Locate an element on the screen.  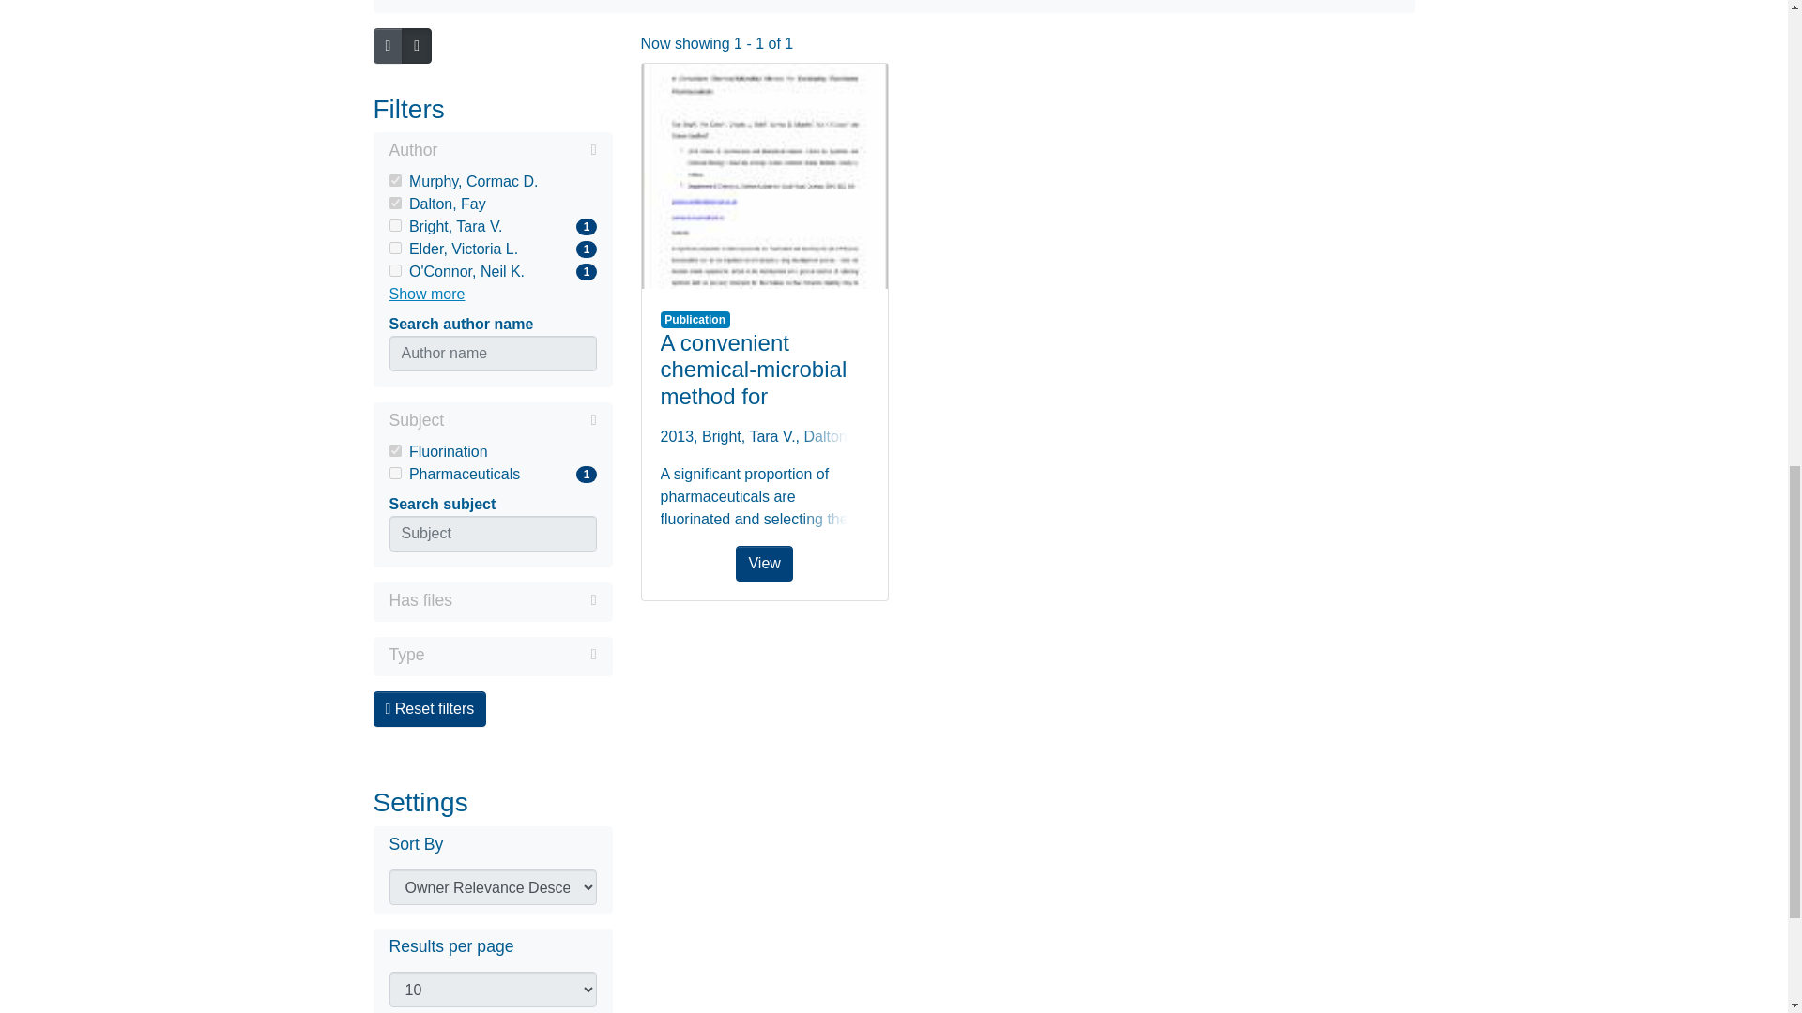
on is located at coordinates (394, 450).